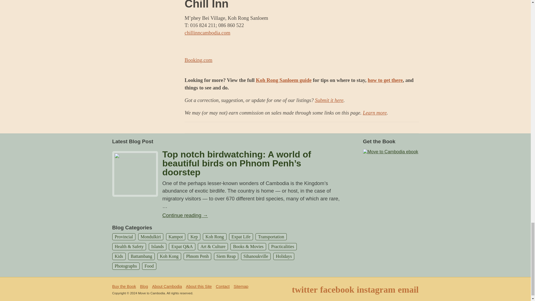 The height and width of the screenshot is (301, 535). What do you see at coordinates (376, 289) in the screenshot?
I see `Find Move to Cambodia on Instagram!` at bounding box center [376, 289].